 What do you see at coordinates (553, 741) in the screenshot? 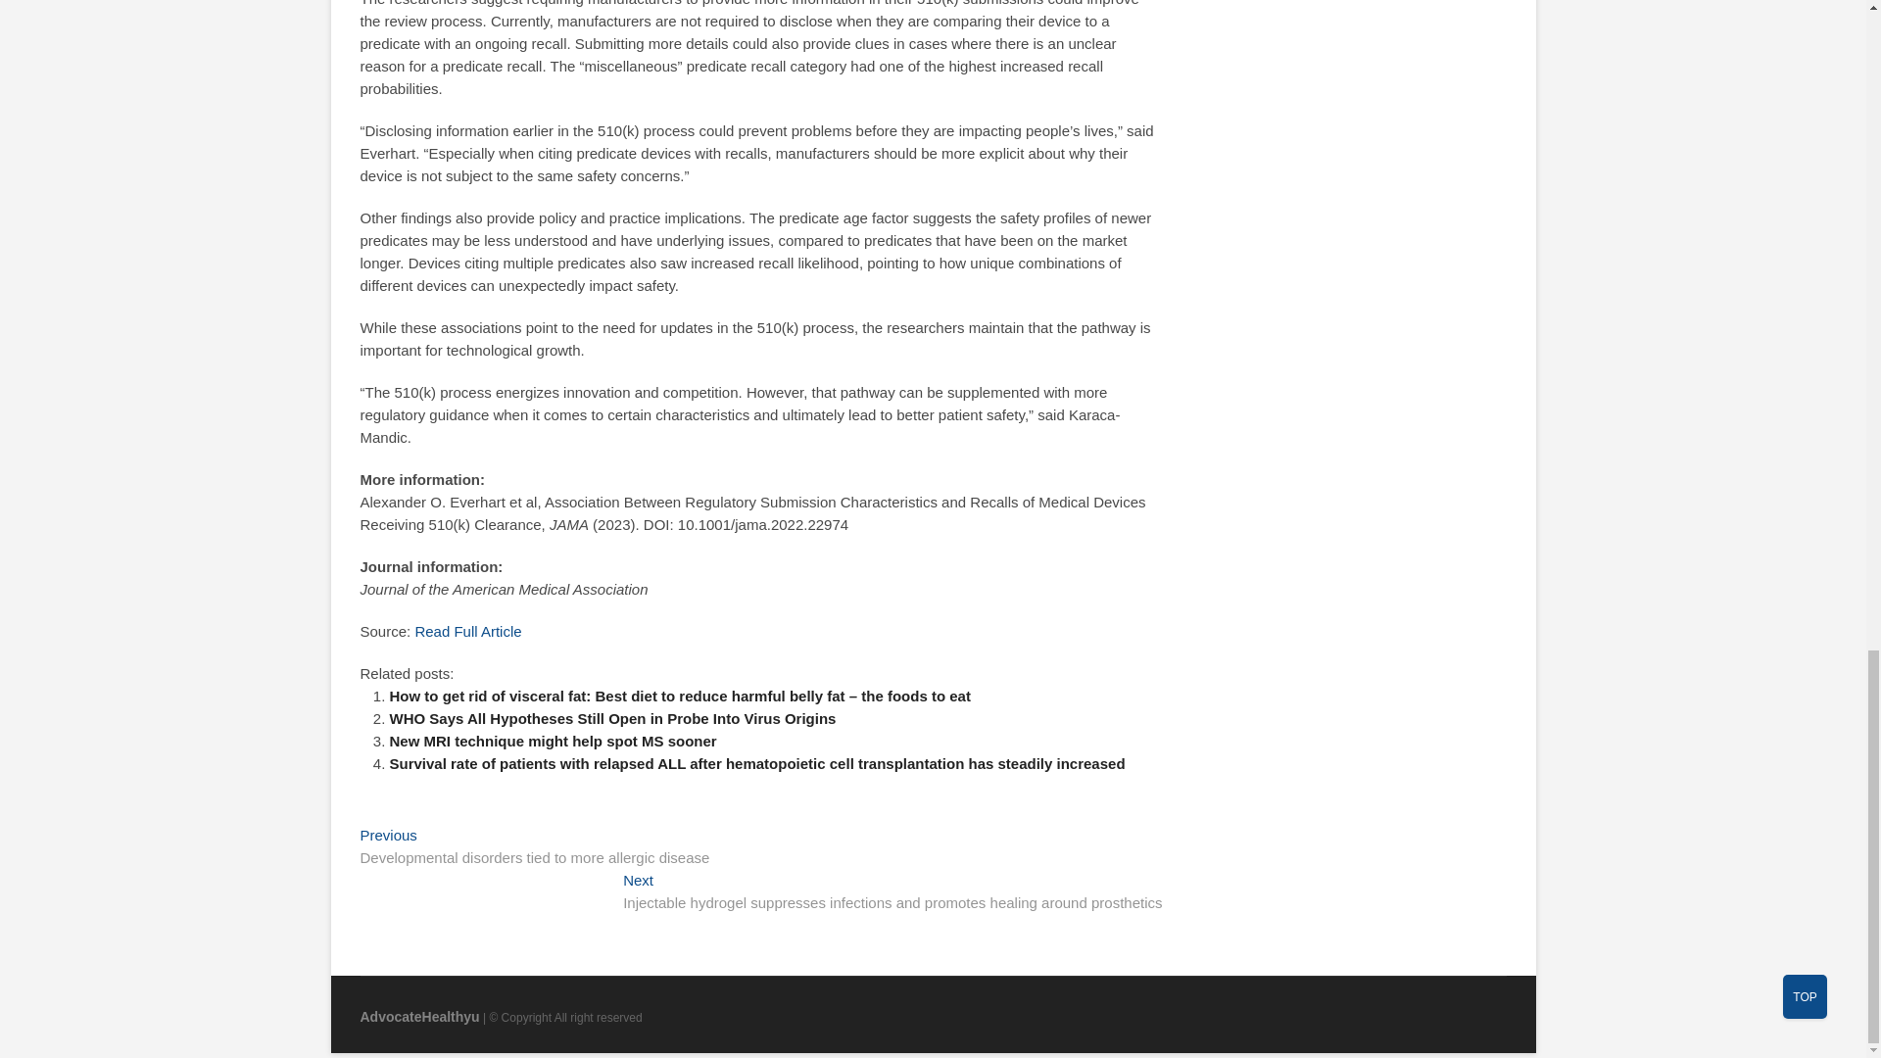
I see `New MRI technique might help spot MS sooner` at bounding box center [553, 741].